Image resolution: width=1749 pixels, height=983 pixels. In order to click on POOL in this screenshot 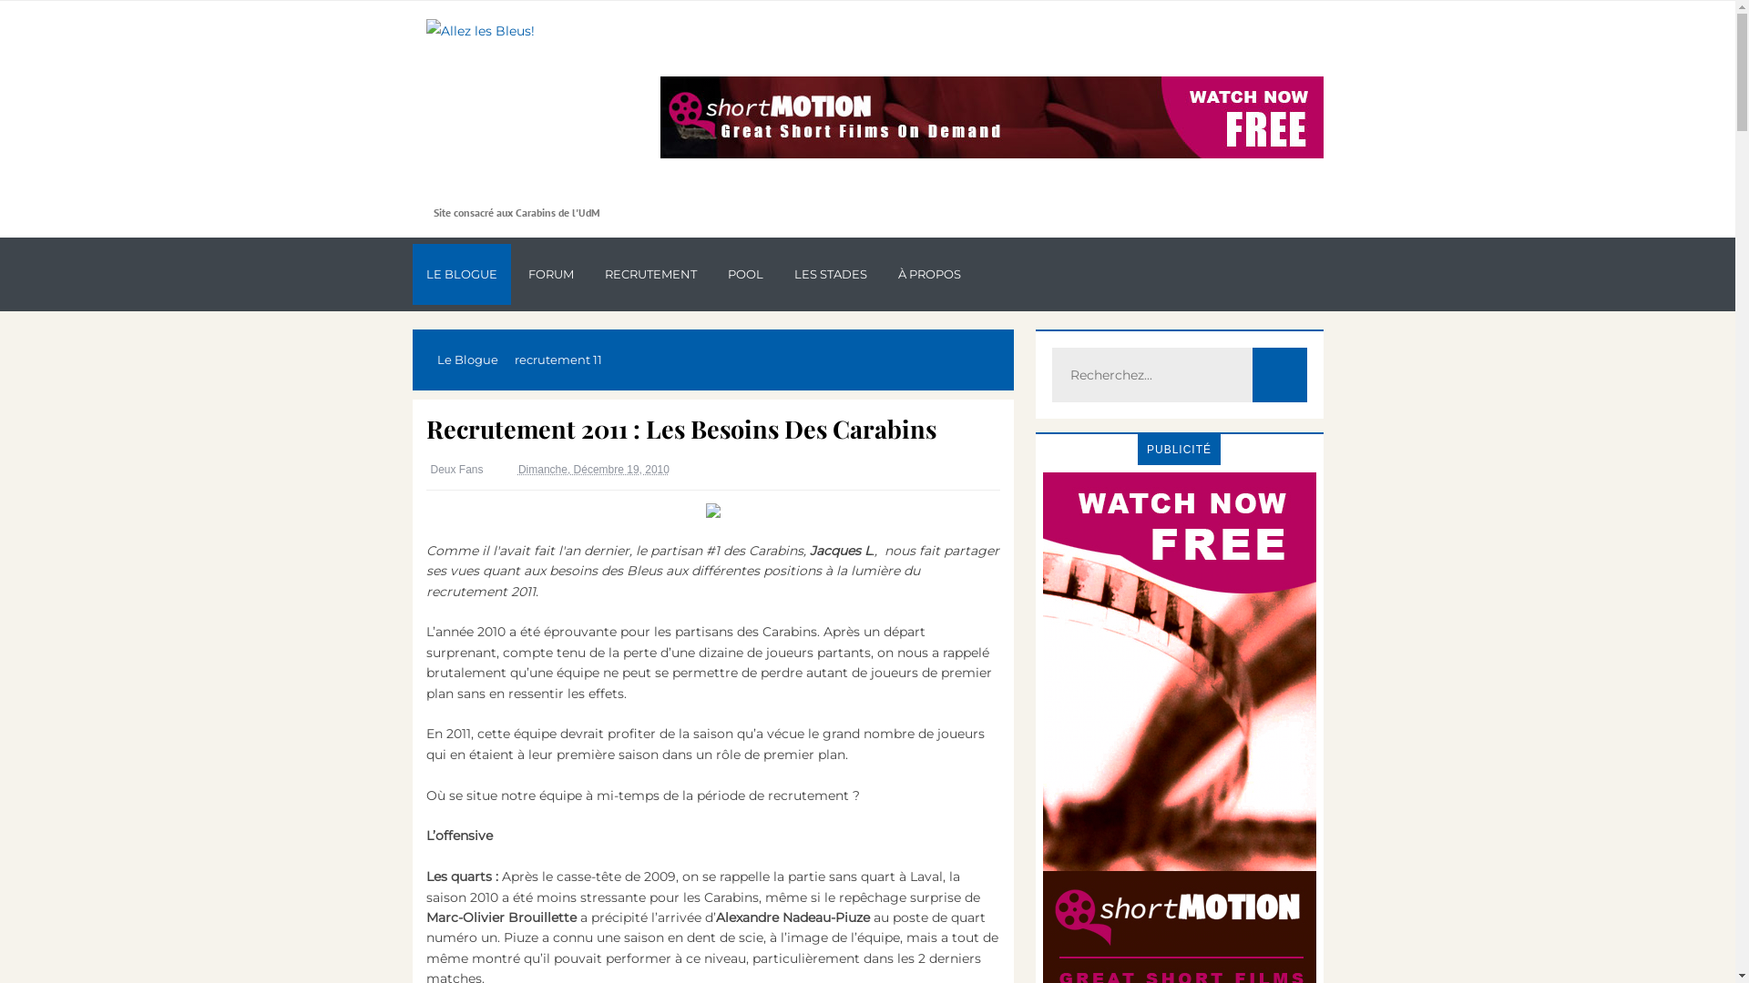, I will do `click(745, 275)`.